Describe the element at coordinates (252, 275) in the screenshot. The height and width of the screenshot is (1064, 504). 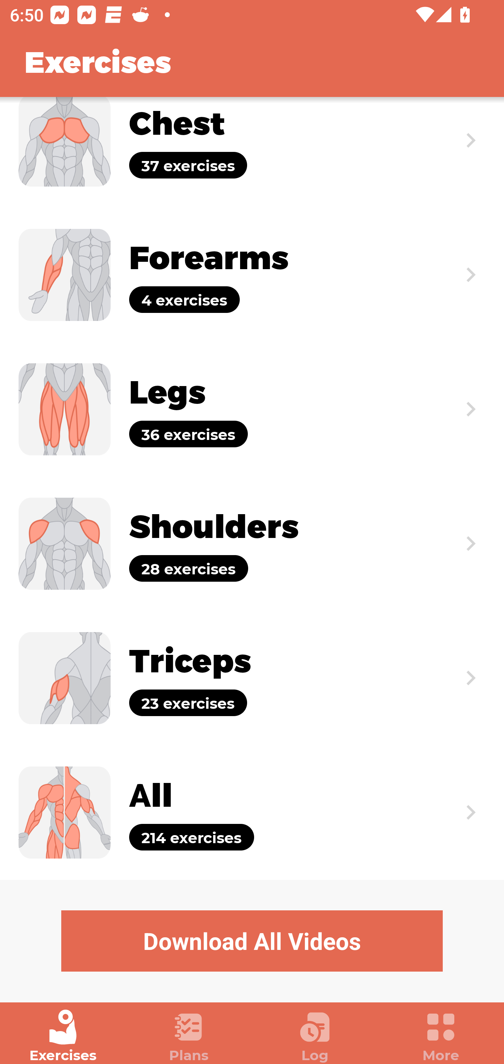
I see `Exercise Forearms 4 exercises` at that location.